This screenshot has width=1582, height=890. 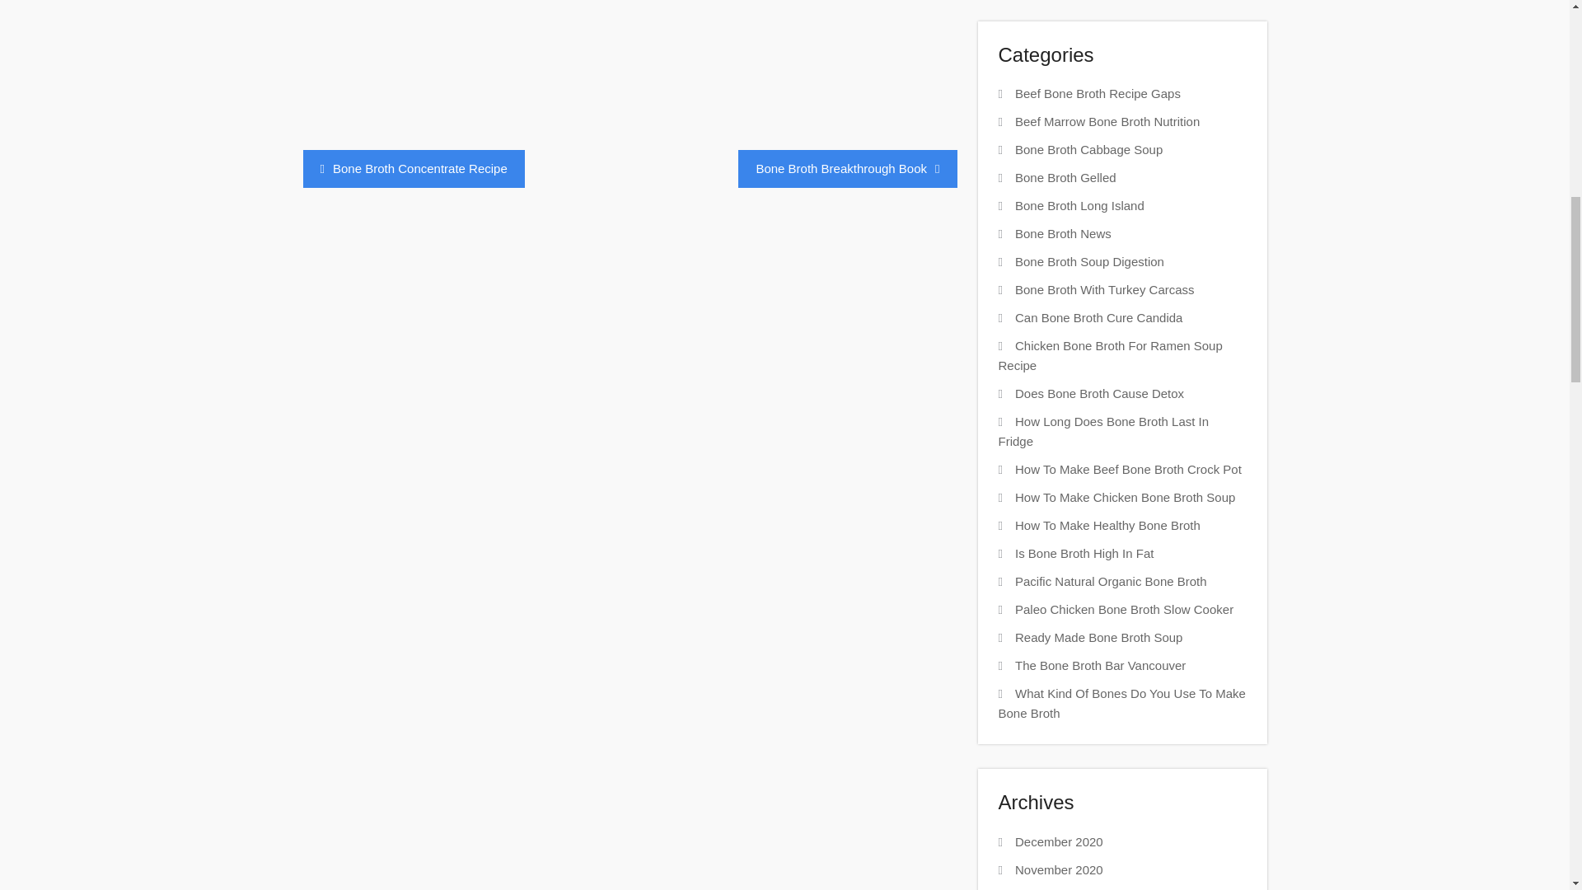 What do you see at coordinates (1100, 666) in the screenshot?
I see `The Bone Broth Bar Vancouver` at bounding box center [1100, 666].